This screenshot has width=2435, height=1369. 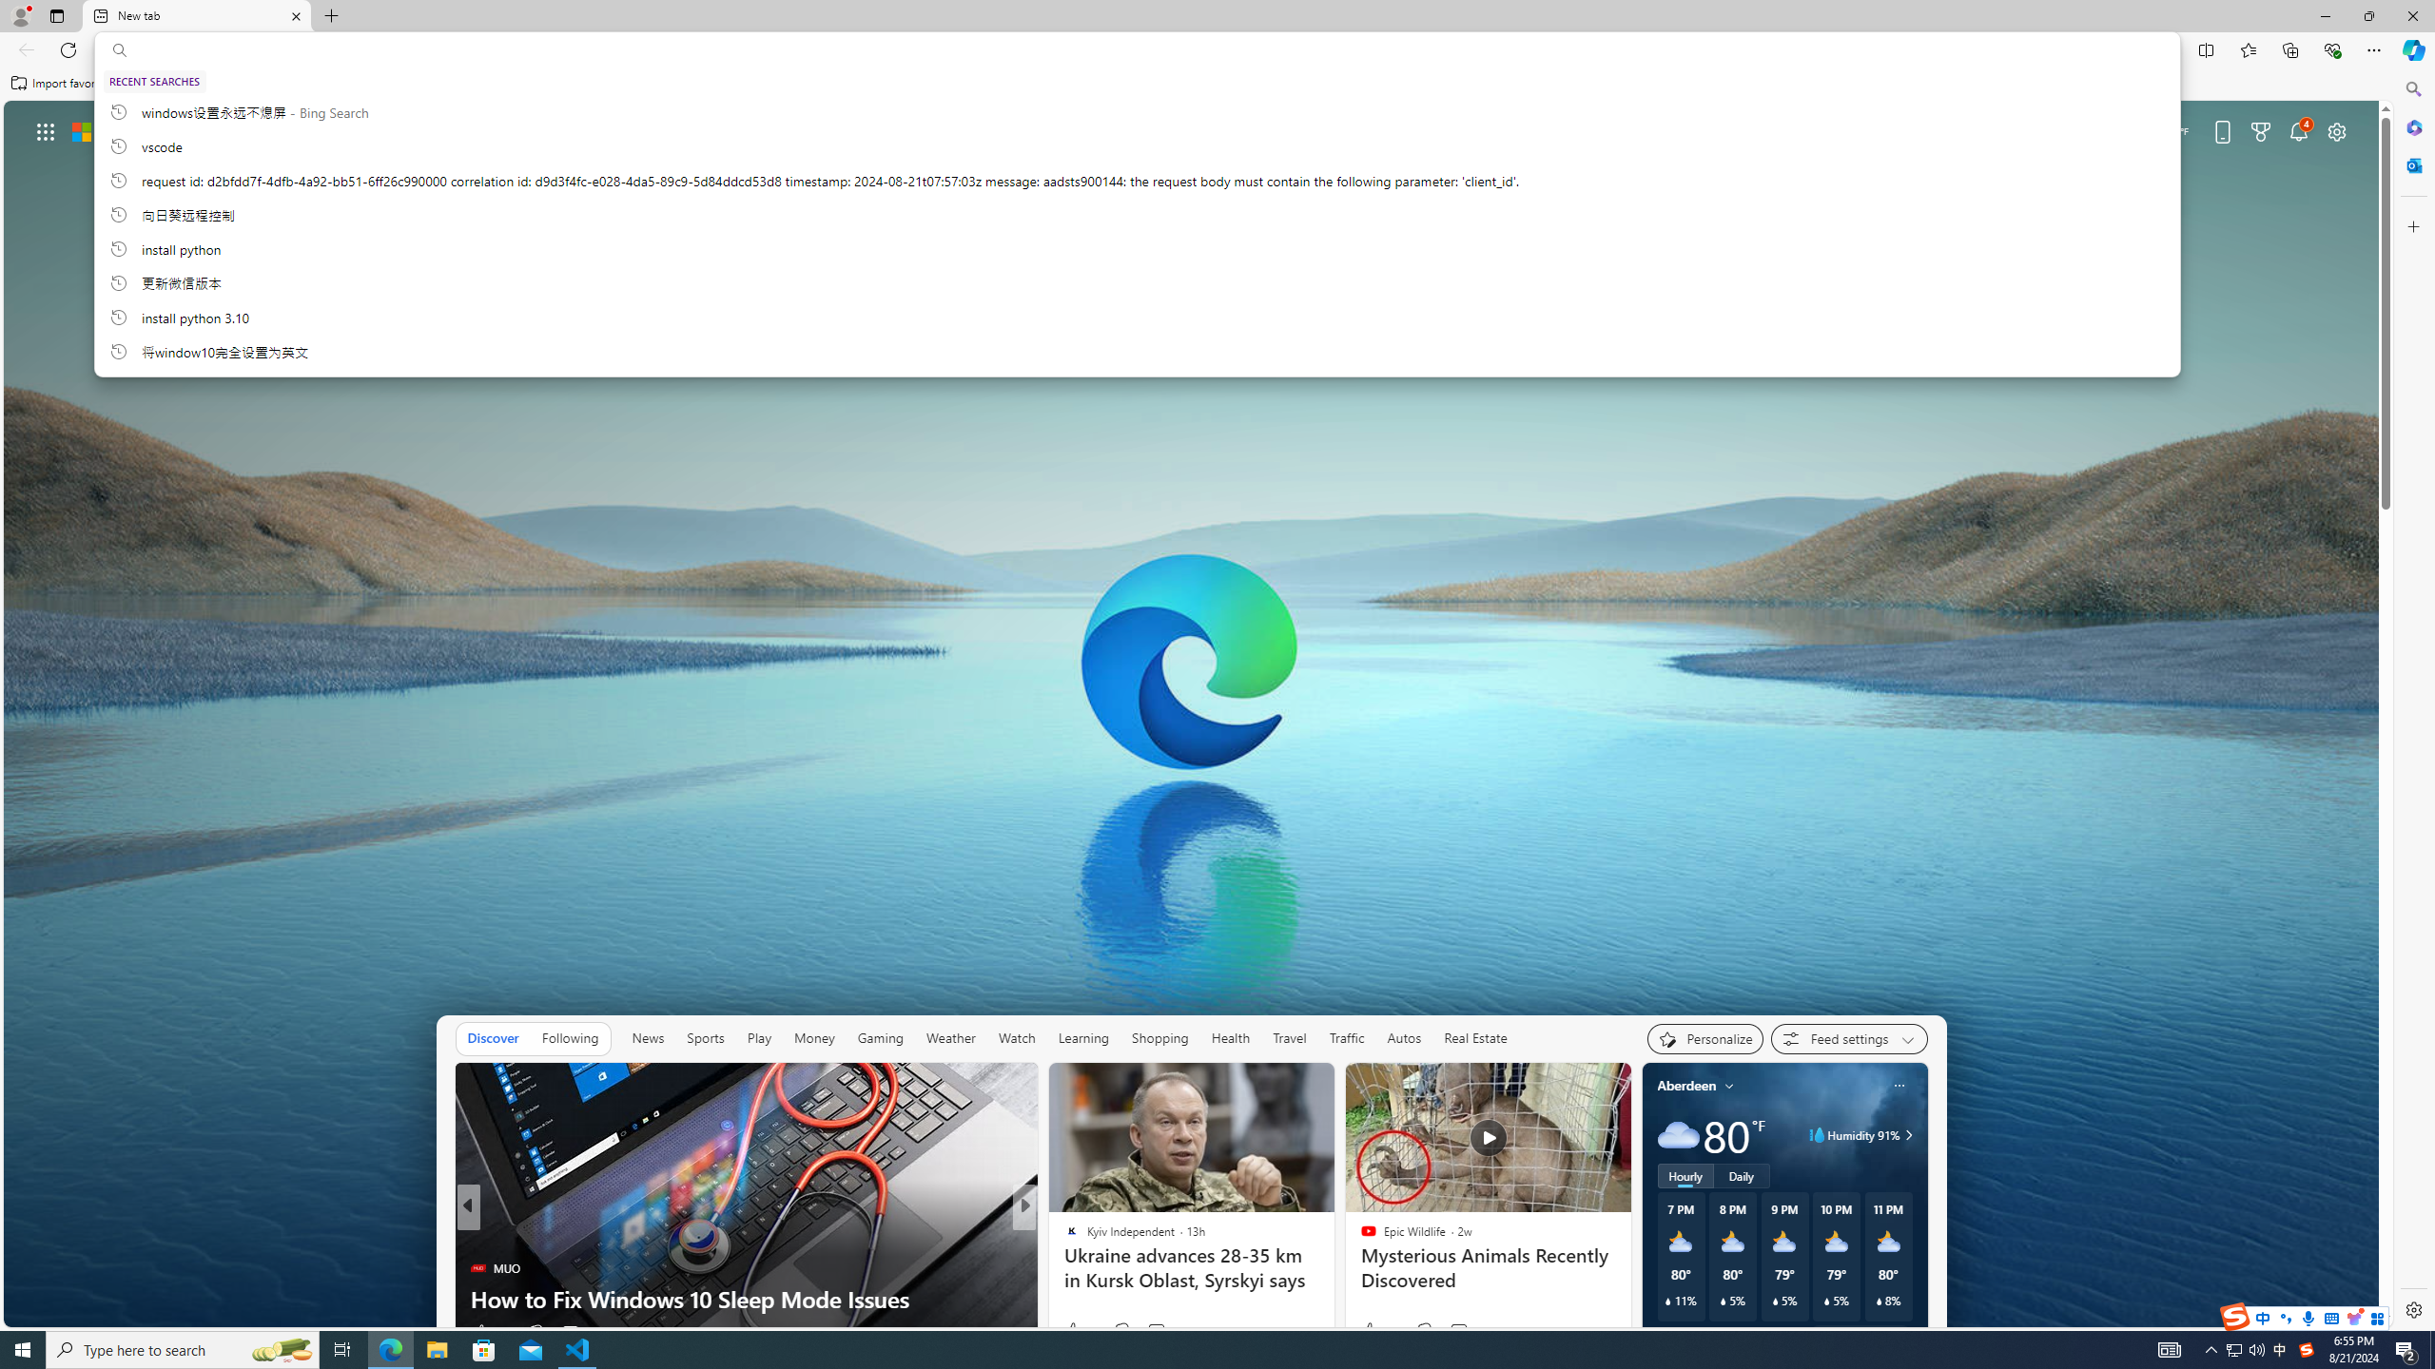 What do you see at coordinates (1063, 1268) in the screenshot?
I see `Healthy Gem` at bounding box center [1063, 1268].